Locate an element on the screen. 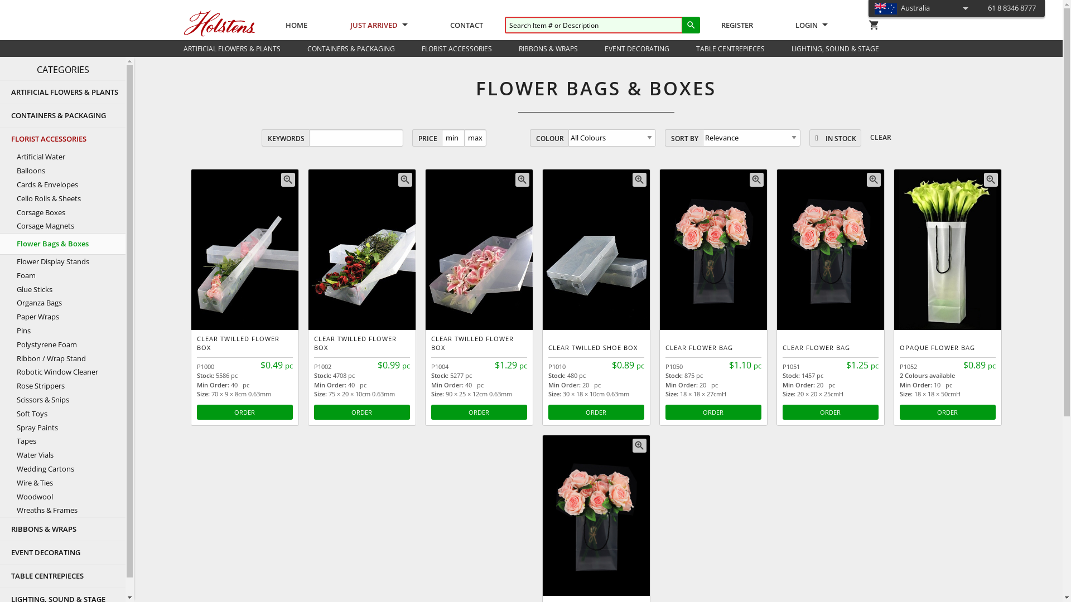 This screenshot has height=602, width=1071. REGISTER is located at coordinates (737, 18).